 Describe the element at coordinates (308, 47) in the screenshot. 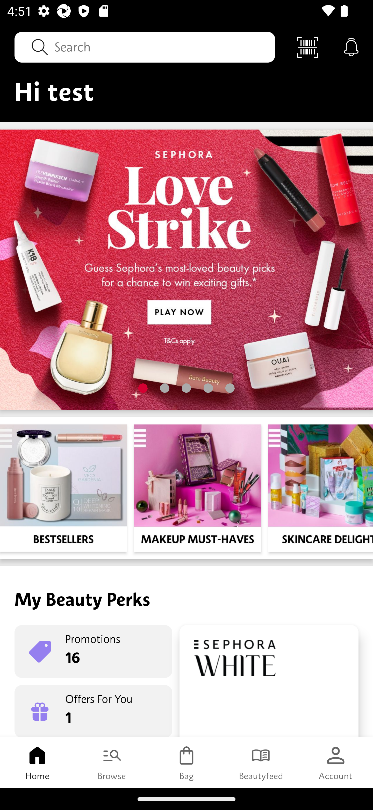

I see `Scan Code` at that location.